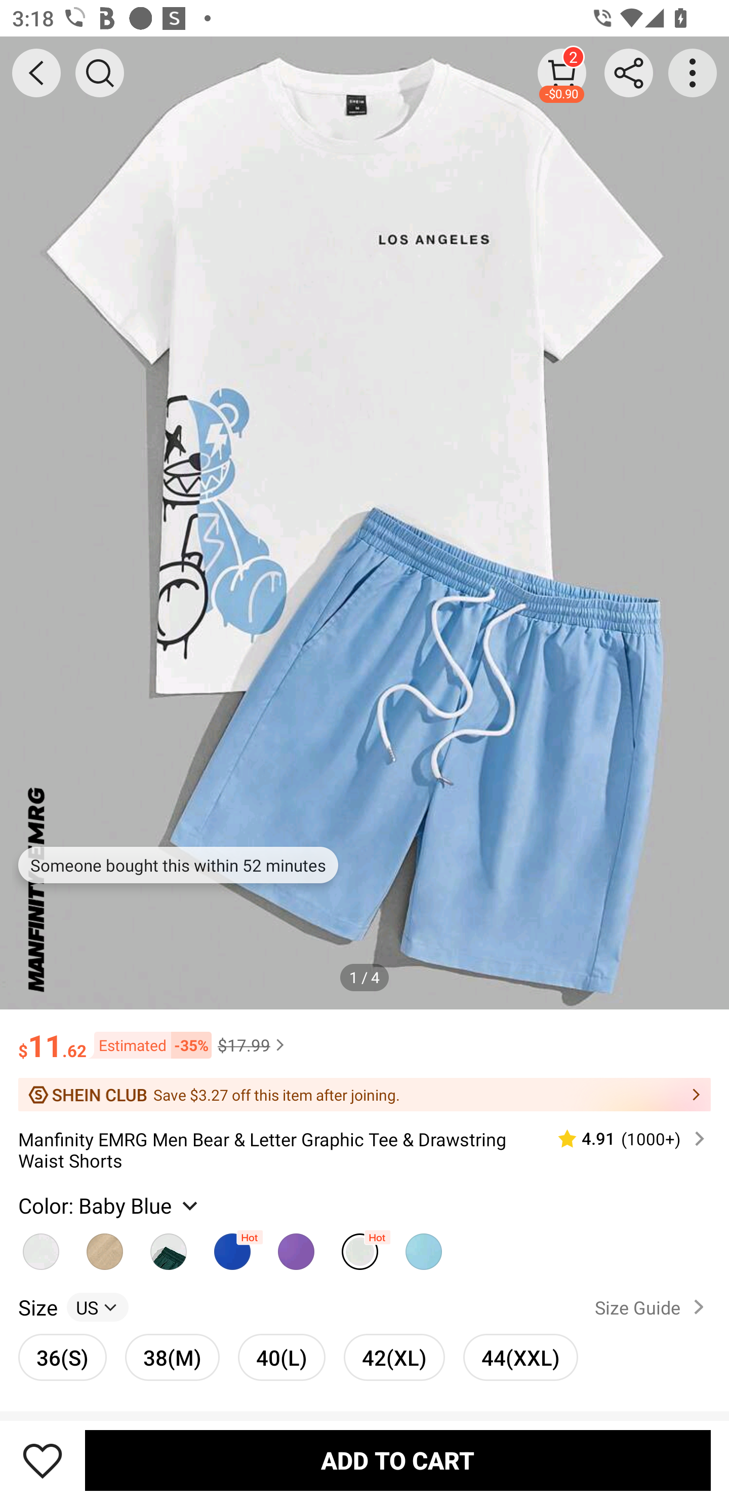  I want to click on Estimated -35%, so click(149, 1045).